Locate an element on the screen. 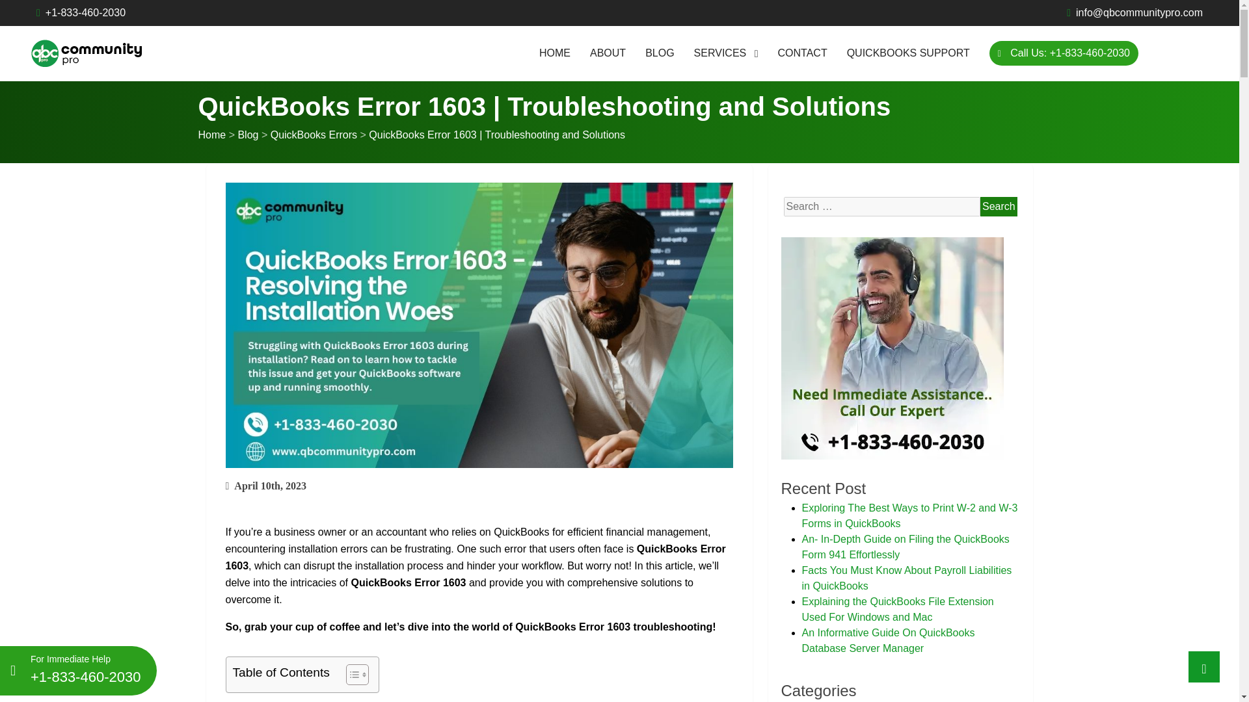 This screenshot has height=702, width=1249. Home is located at coordinates (211, 135).